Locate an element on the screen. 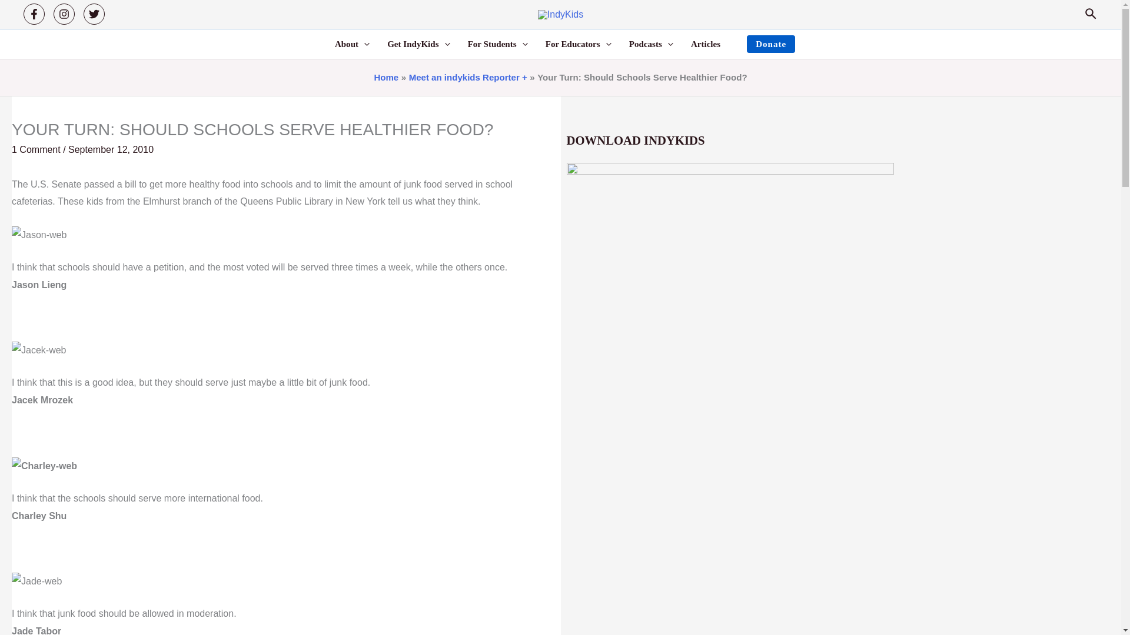  Jason-web is located at coordinates (39, 235).